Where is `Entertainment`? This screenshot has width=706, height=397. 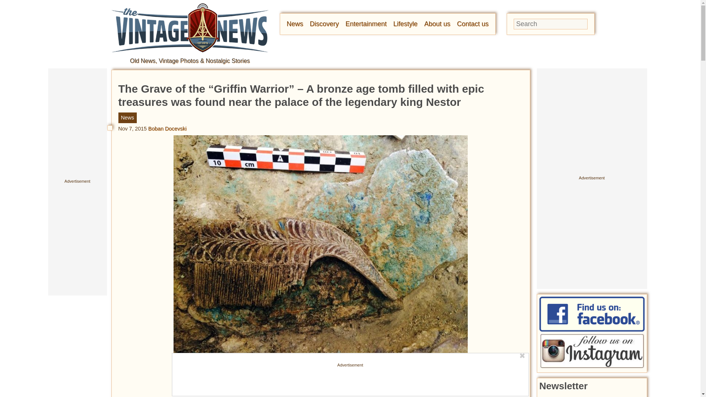 Entertainment is located at coordinates (366, 24).